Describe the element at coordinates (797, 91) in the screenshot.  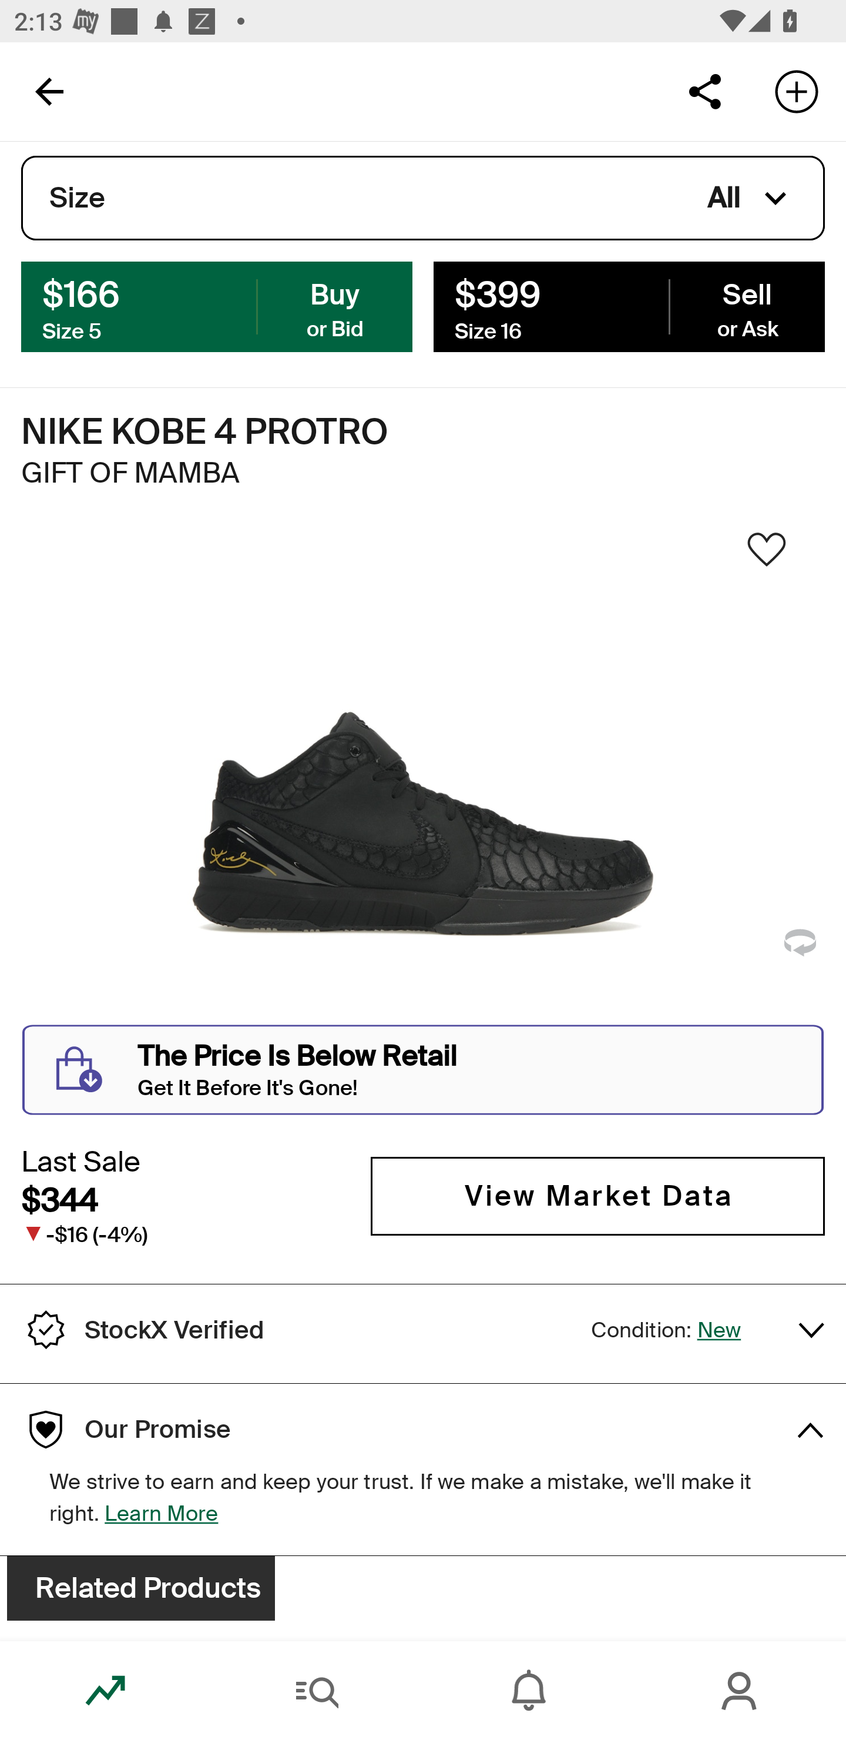
I see `Add` at that location.